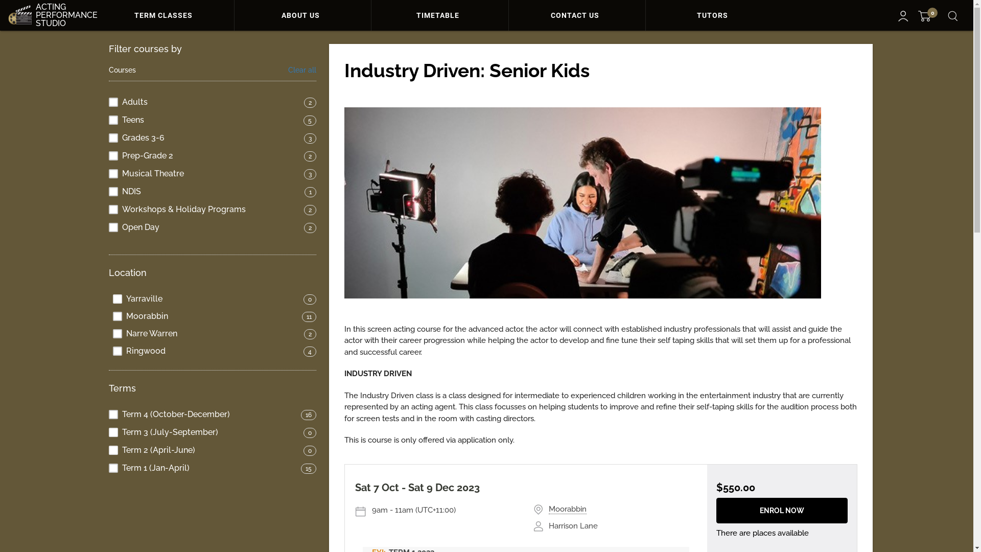 Image resolution: width=981 pixels, height=552 pixels. What do you see at coordinates (166, 15) in the screenshot?
I see `TERM CLASSES  ` at bounding box center [166, 15].